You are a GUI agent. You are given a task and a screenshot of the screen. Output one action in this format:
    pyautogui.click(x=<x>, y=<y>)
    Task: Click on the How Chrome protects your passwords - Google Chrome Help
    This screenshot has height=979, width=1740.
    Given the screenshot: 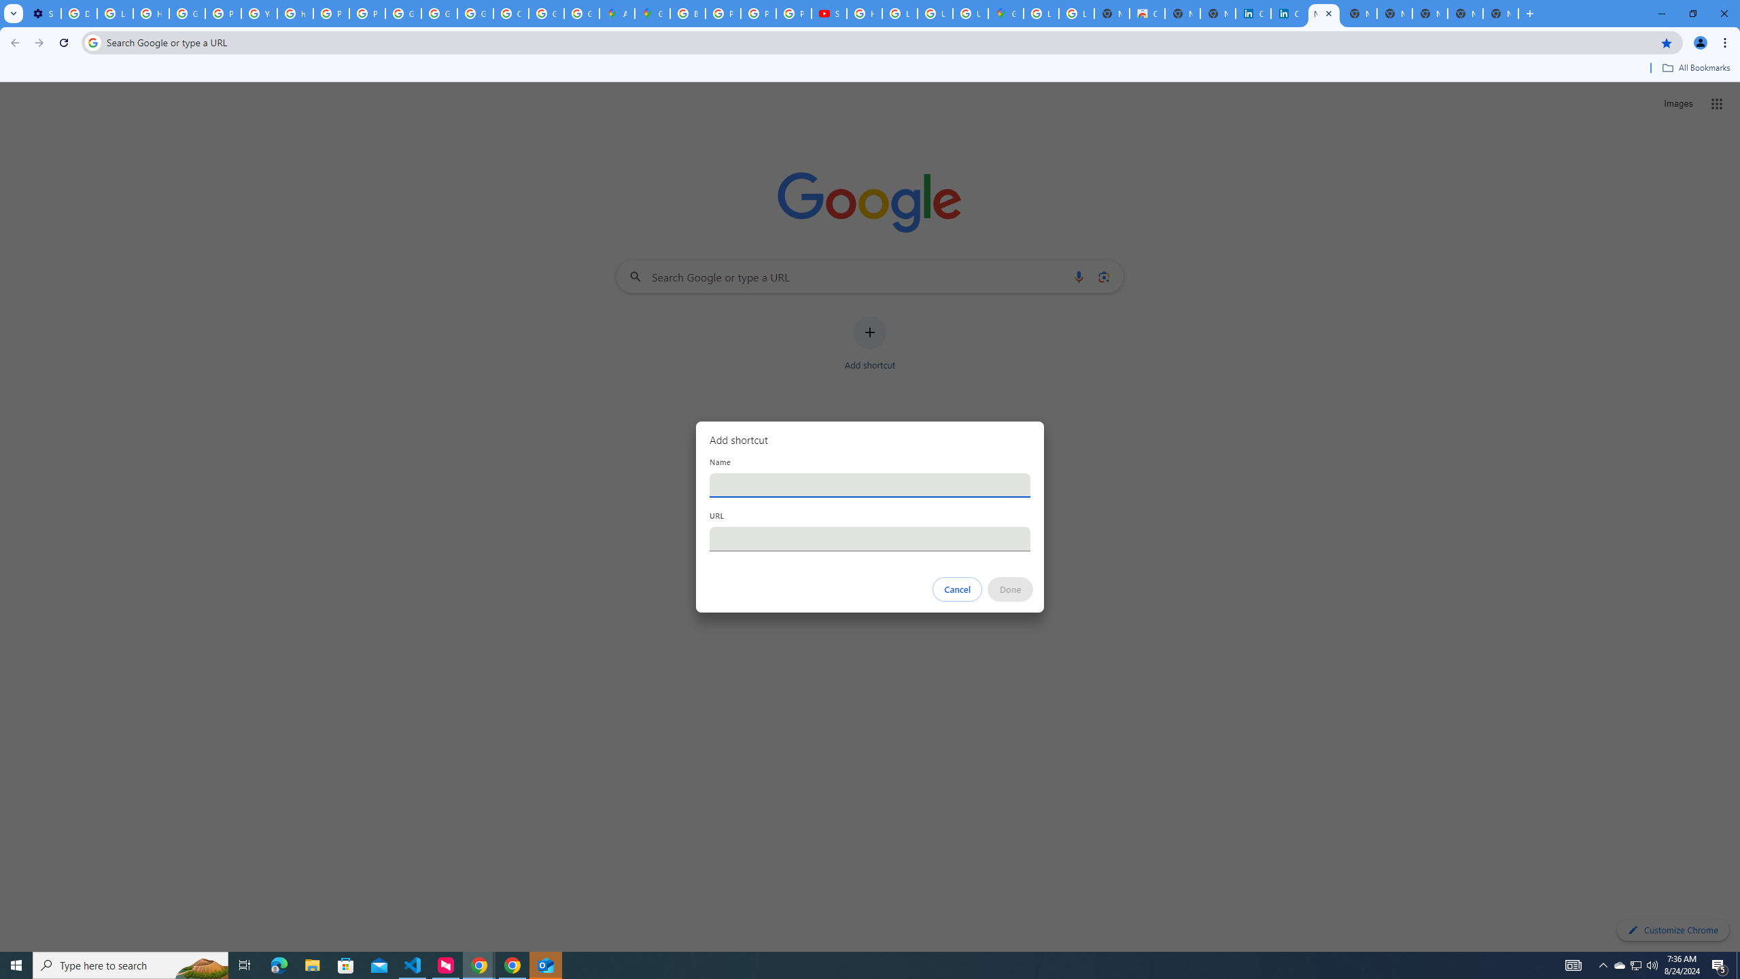 What is the action you would take?
    pyautogui.click(x=865, y=14)
    